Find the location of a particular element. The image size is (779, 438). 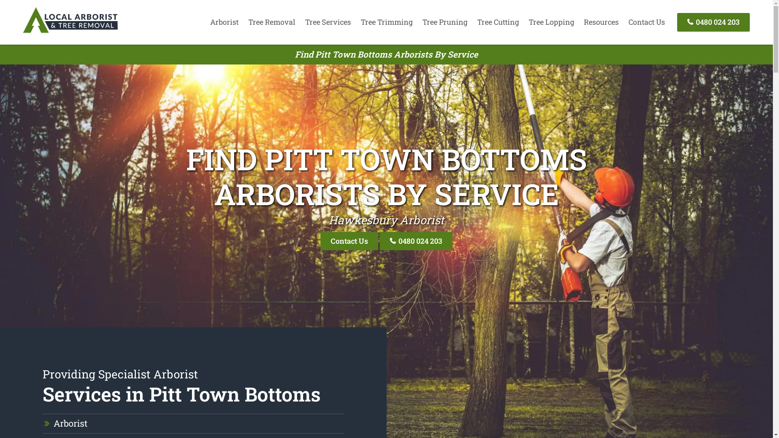

Tree Removal is located at coordinates (272, 22).